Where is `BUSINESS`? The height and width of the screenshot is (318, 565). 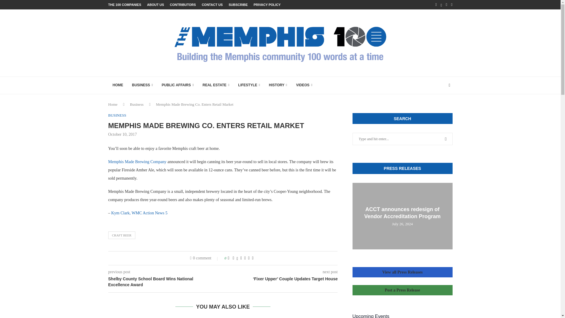
BUSINESS is located at coordinates (117, 115).